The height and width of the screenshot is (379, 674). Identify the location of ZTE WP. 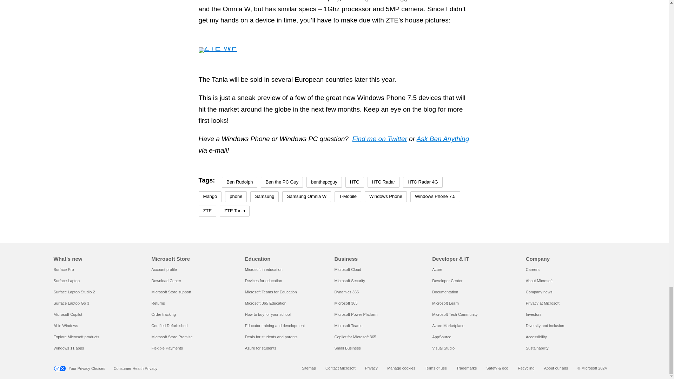
(218, 50).